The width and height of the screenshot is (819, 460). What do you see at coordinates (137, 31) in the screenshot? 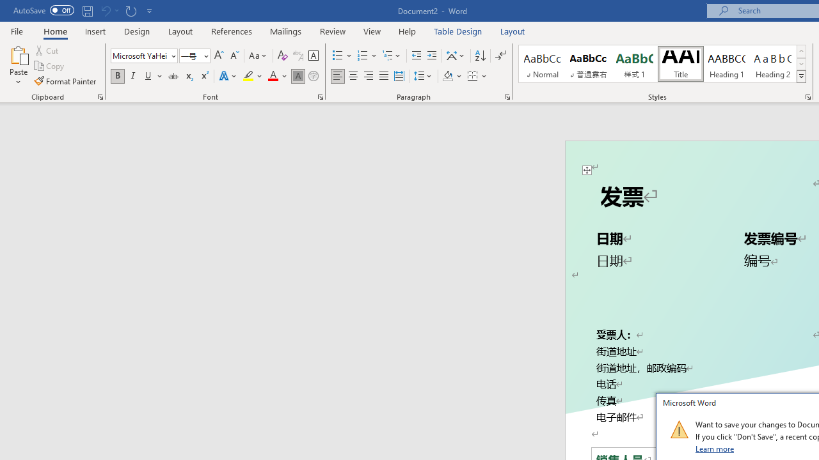
I see `Design` at bounding box center [137, 31].